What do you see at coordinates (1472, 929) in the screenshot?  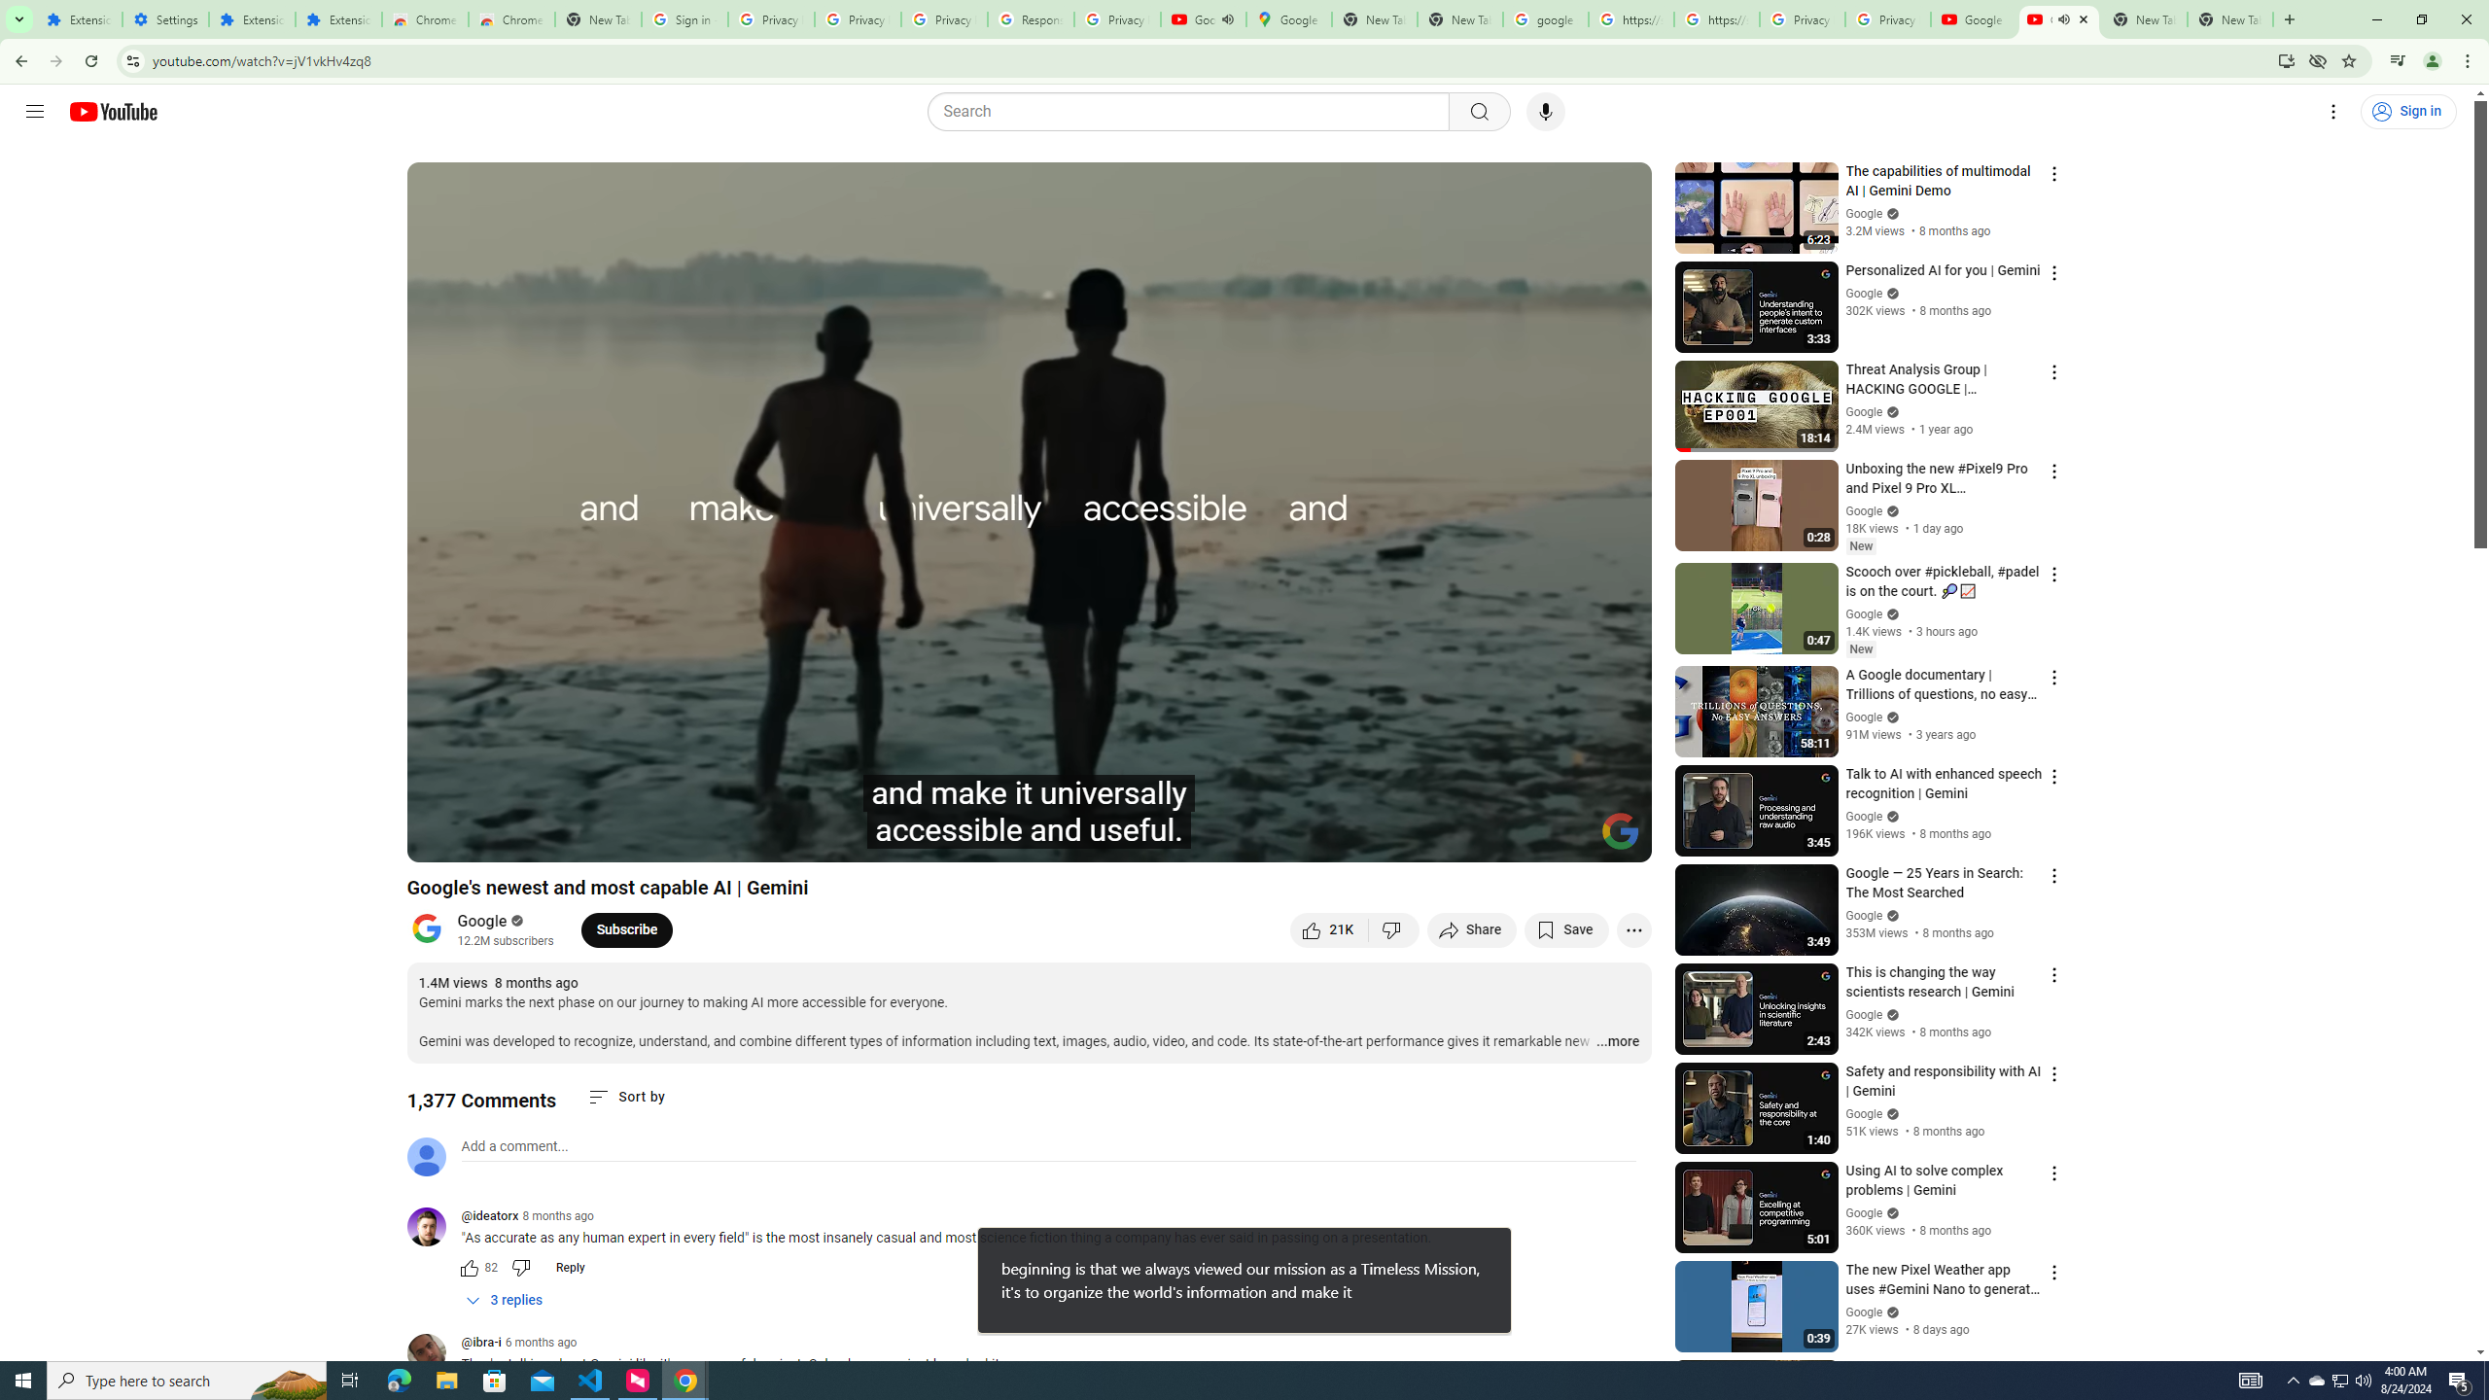 I see `Share` at bounding box center [1472, 929].